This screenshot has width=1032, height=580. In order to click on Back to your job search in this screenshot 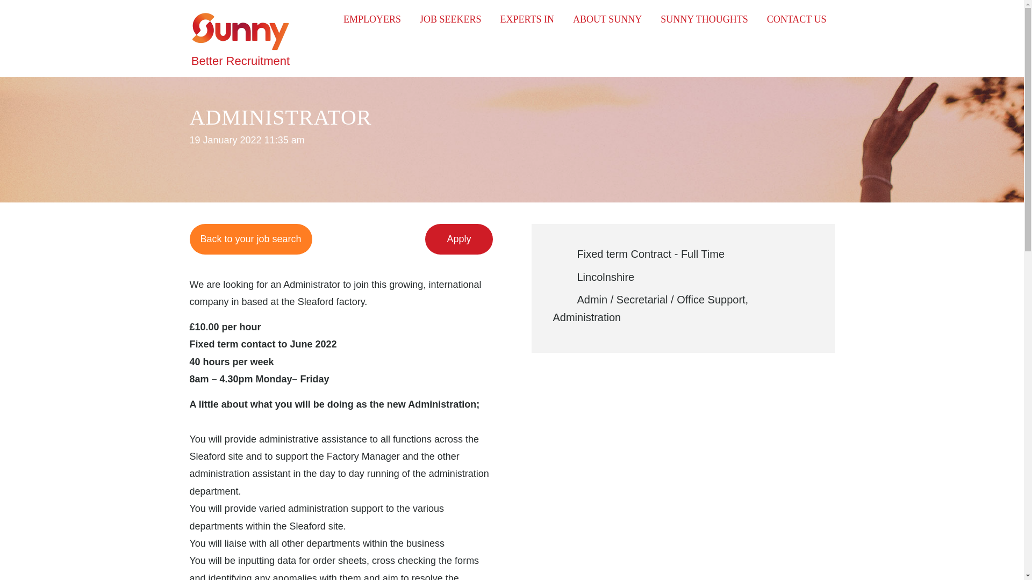, I will do `click(372, 19)`.